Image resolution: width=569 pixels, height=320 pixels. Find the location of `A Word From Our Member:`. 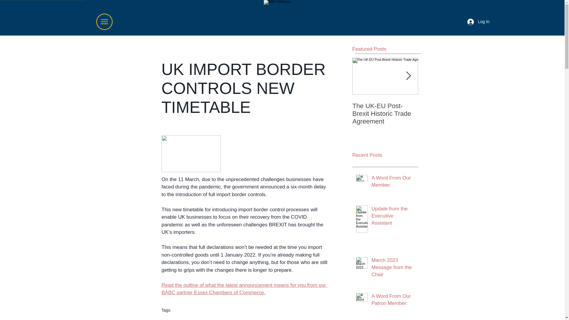

A Word From Our Member: is located at coordinates (393, 183).